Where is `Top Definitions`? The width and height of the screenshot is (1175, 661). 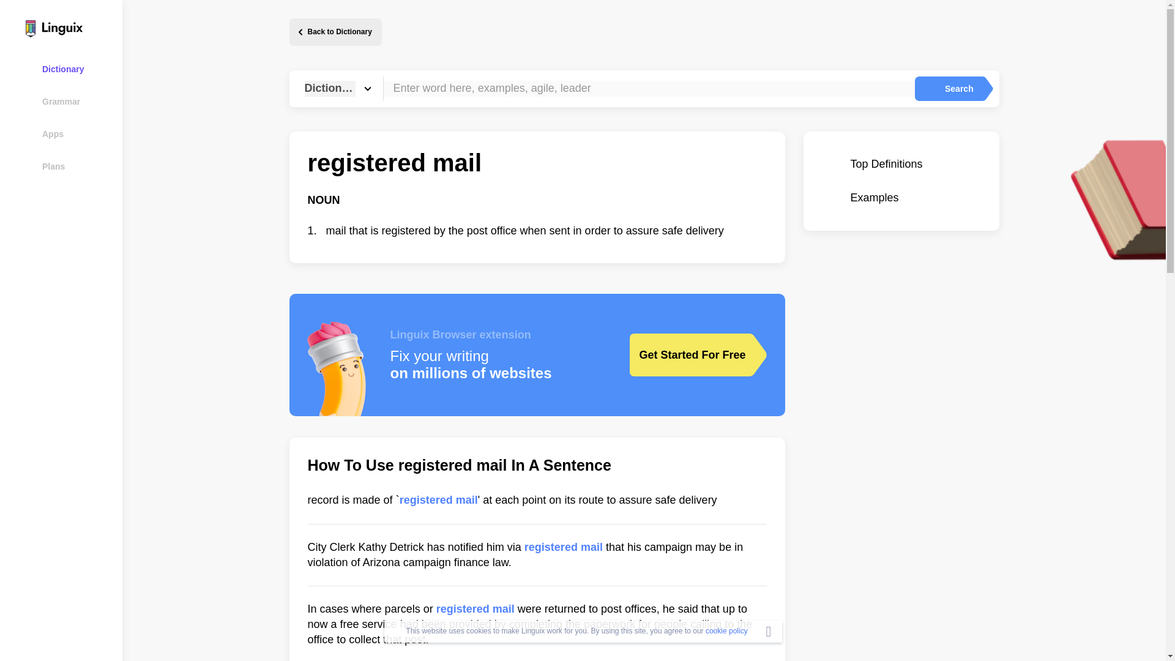
Top Definitions is located at coordinates (901, 164).